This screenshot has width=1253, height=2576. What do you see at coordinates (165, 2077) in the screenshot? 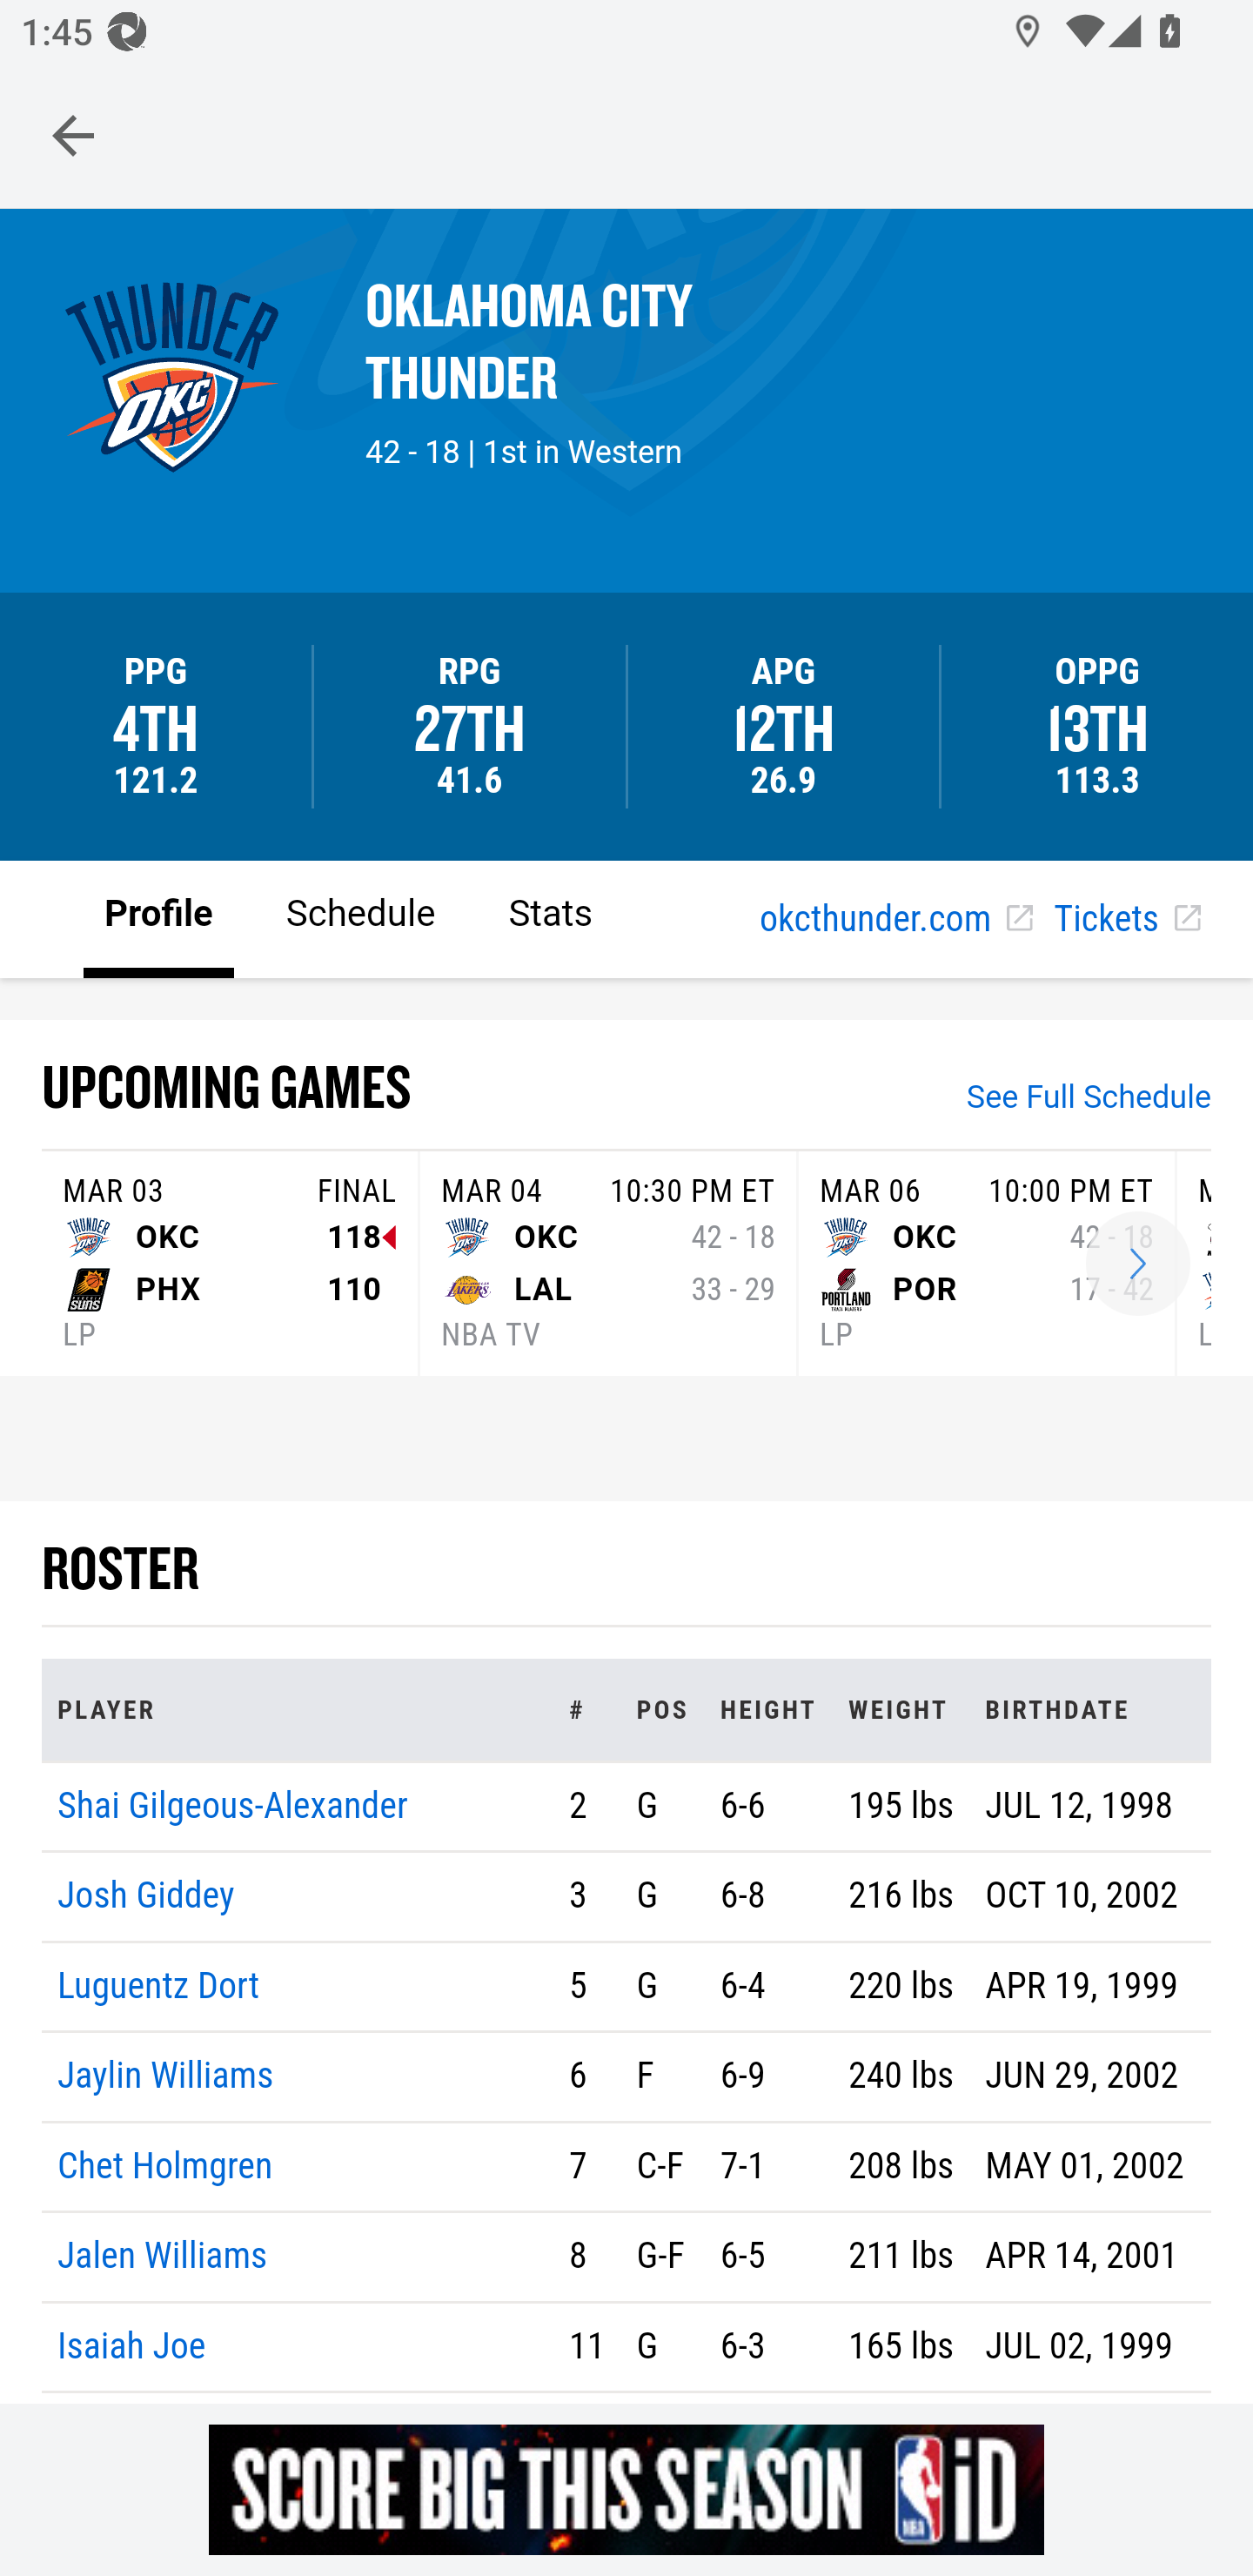
I see `Jaylin Williams` at bounding box center [165, 2077].